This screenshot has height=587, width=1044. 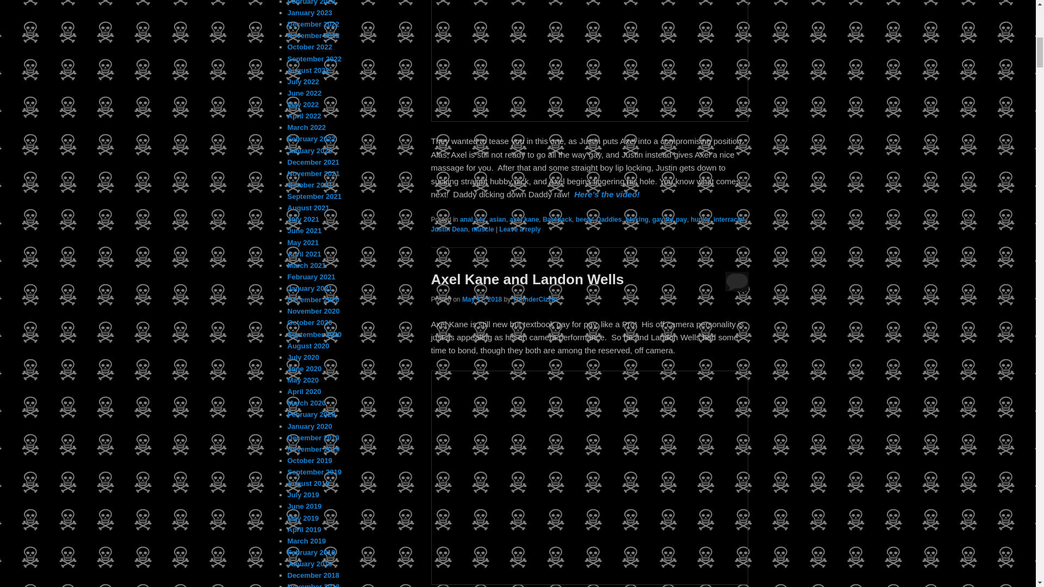 I want to click on beefy, so click(x=584, y=220).